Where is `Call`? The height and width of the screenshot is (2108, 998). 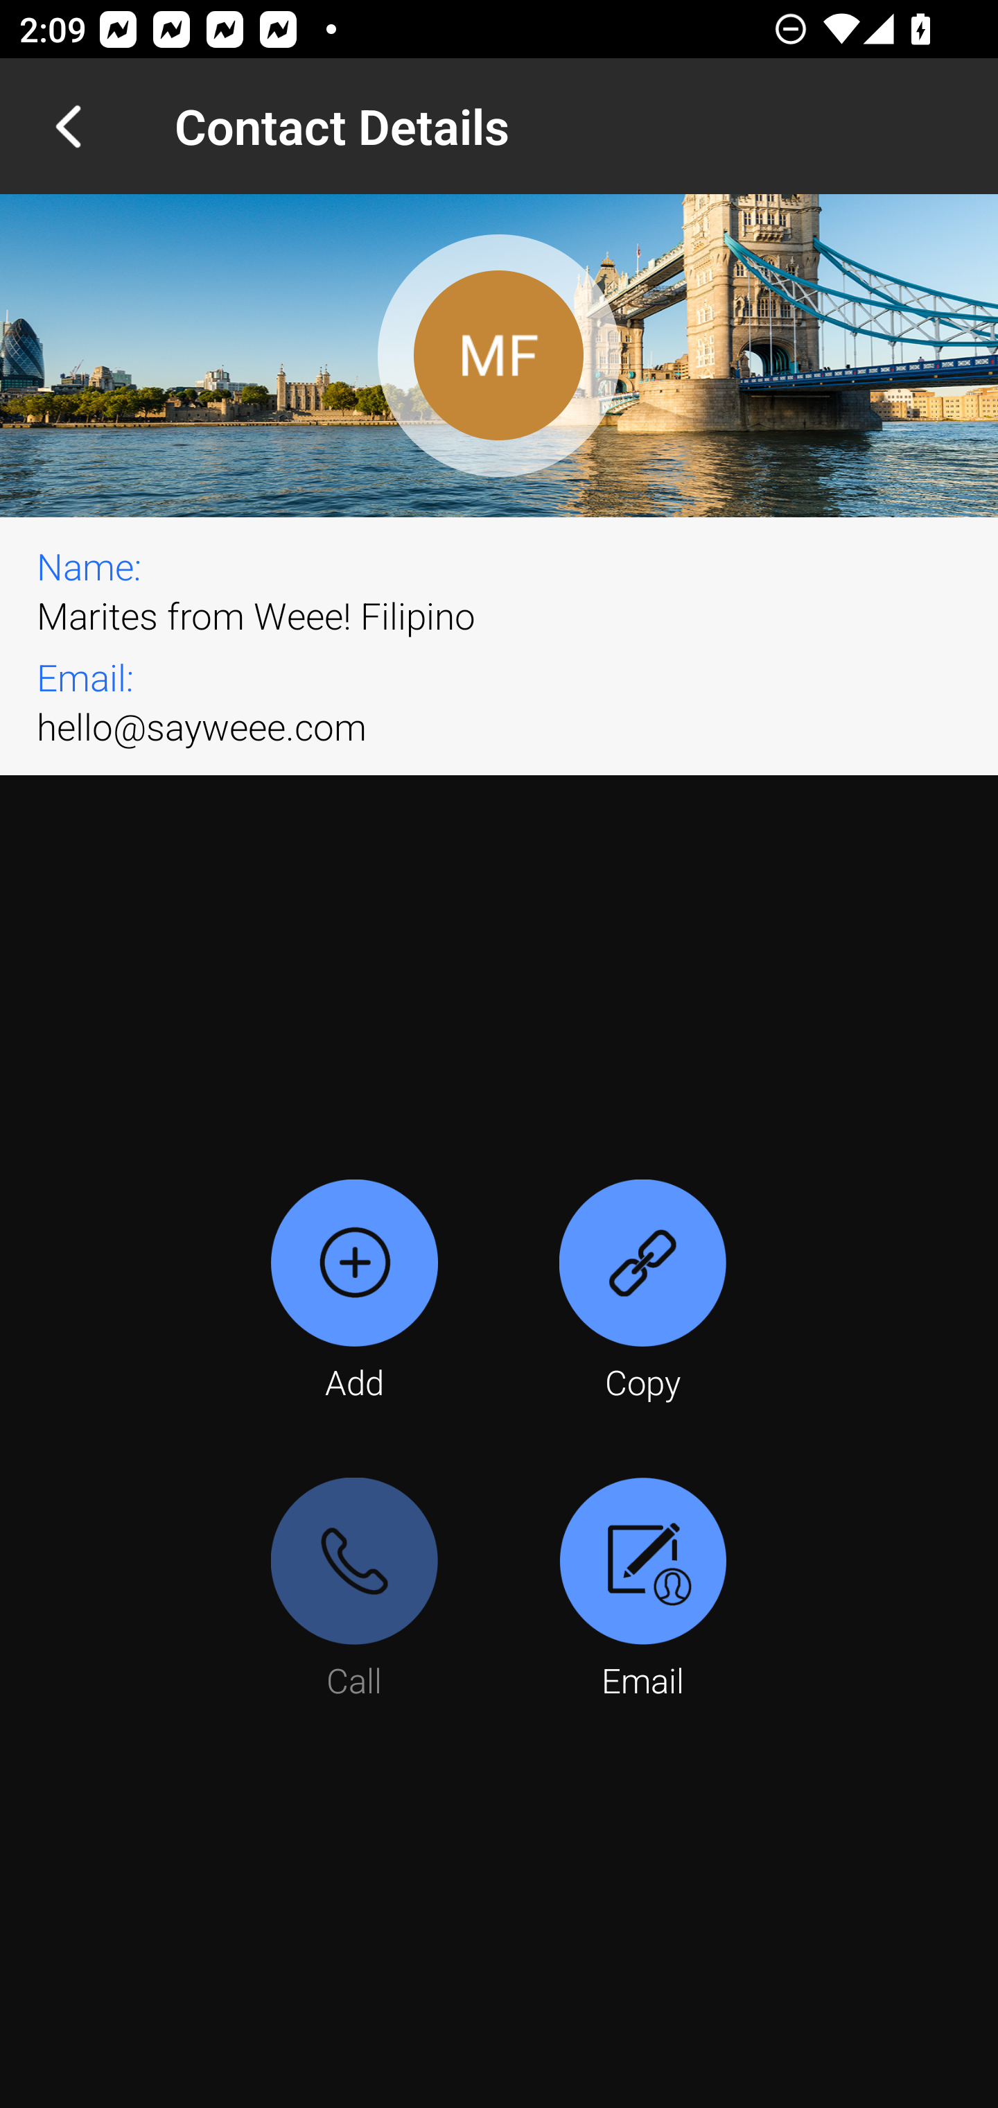
Call is located at coordinates (355, 1591).